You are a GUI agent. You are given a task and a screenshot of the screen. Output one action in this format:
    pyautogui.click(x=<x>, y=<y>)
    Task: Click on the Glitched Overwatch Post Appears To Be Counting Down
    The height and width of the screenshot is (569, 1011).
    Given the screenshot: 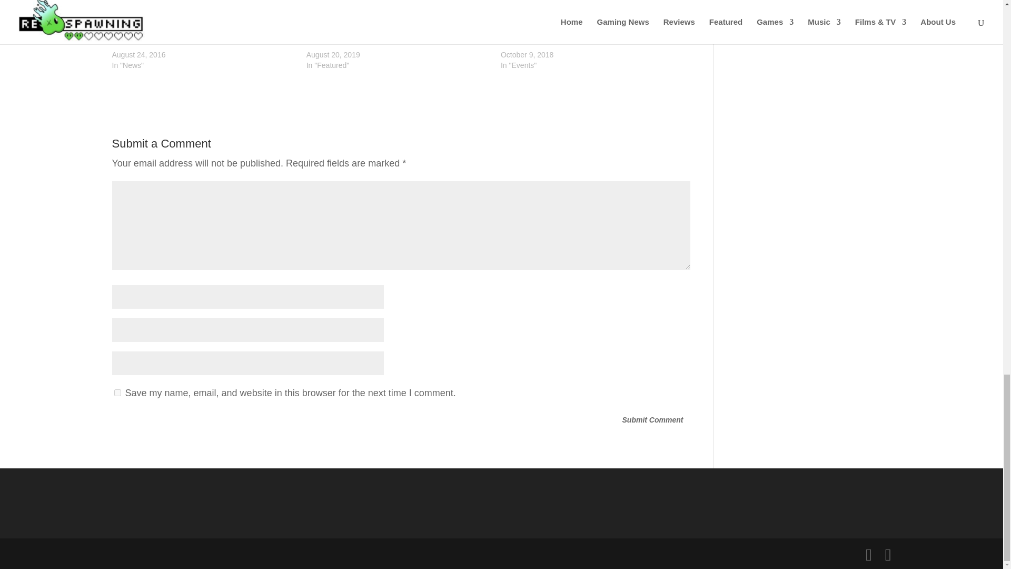 What is the action you would take?
    pyautogui.click(x=203, y=39)
    